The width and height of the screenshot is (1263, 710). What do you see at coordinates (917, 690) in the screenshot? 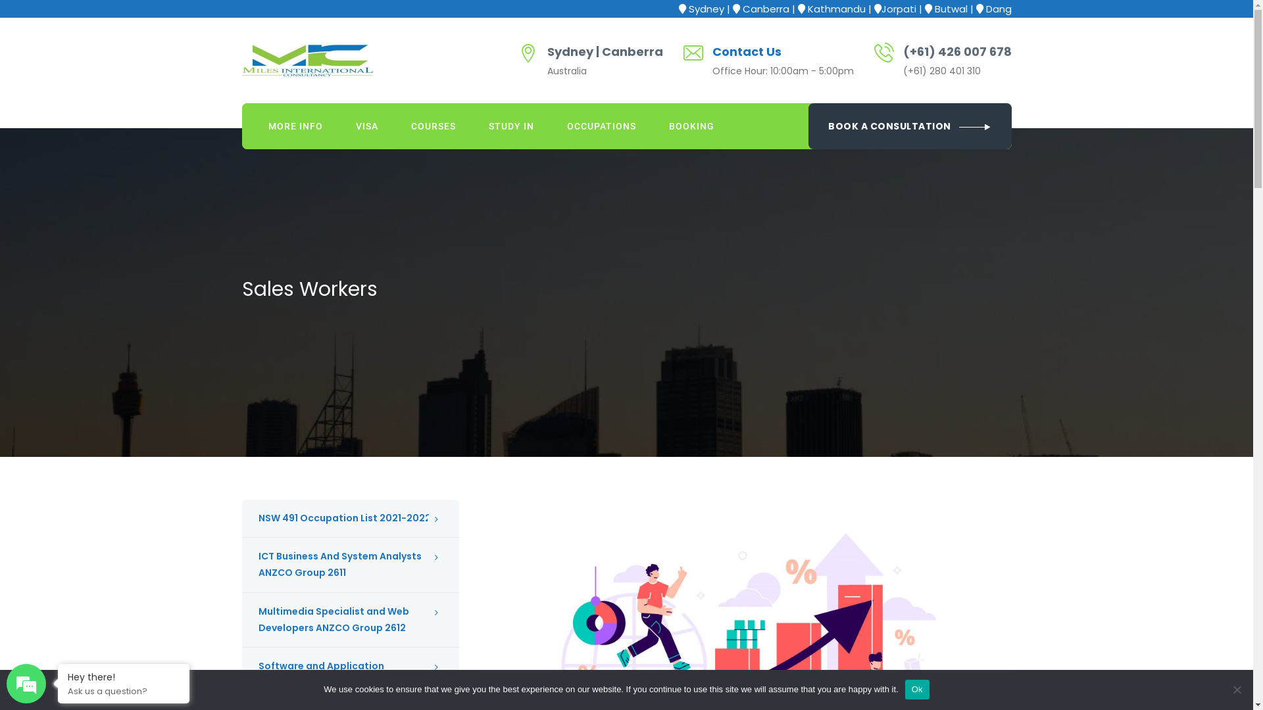
I see `Ok` at bounding box center [917, 690].